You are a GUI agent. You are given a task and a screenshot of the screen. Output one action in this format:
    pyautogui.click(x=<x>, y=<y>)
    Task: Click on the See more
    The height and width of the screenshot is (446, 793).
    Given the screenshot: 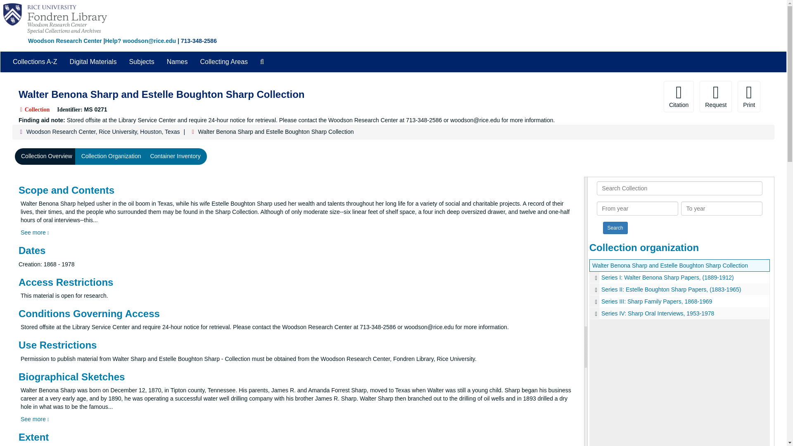 What is the action you would take?
    pyautogui.click(x=35, y=419)
    